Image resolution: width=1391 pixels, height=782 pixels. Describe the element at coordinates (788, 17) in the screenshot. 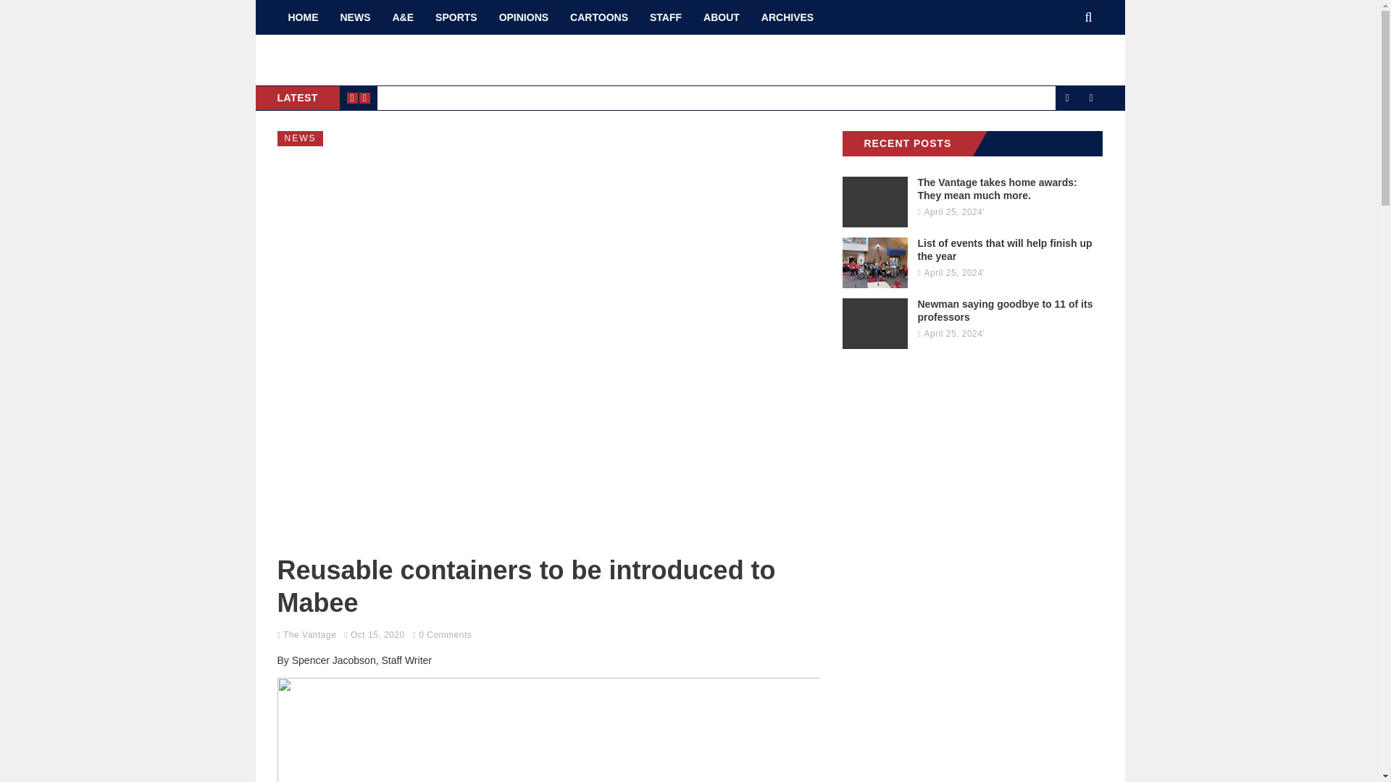

I see `ARCHIVES` at that location.